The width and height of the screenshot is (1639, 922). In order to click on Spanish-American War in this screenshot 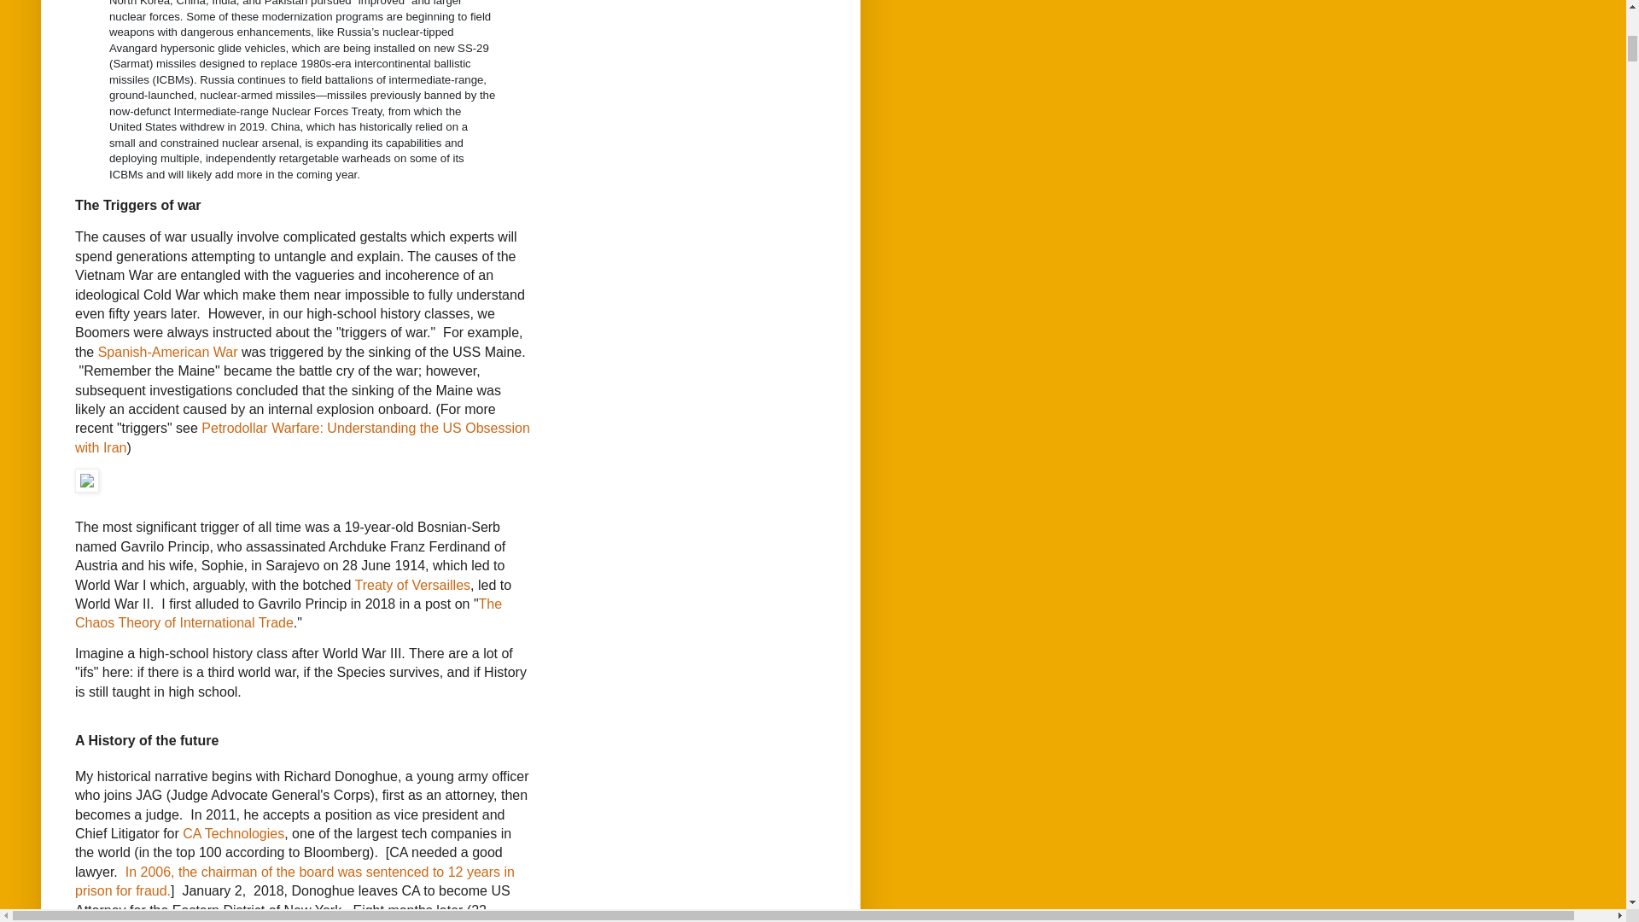, I will do `click(167, 352)`.